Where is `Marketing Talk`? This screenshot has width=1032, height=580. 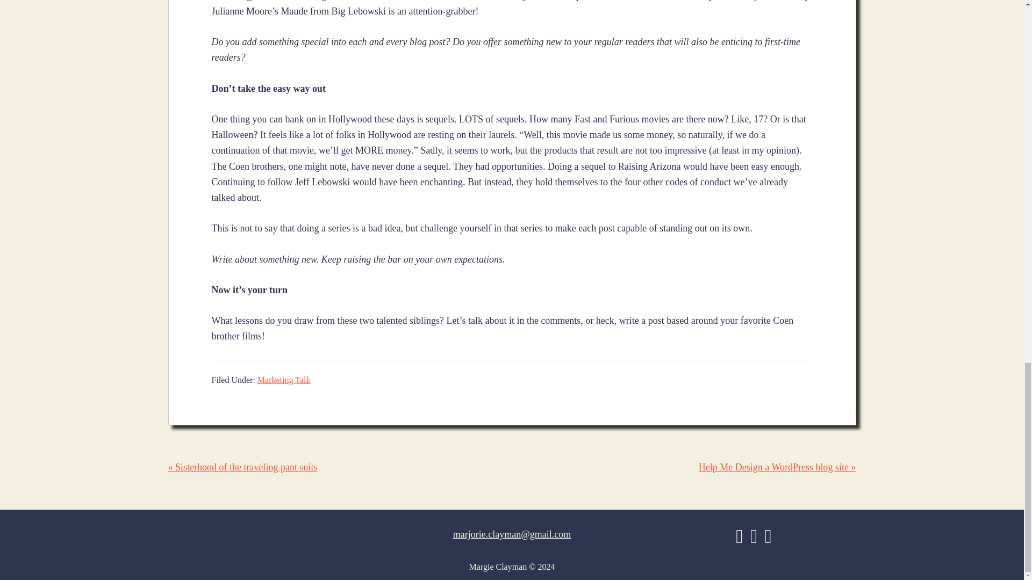
Marketing Talk is located at coordinates (284, 380).